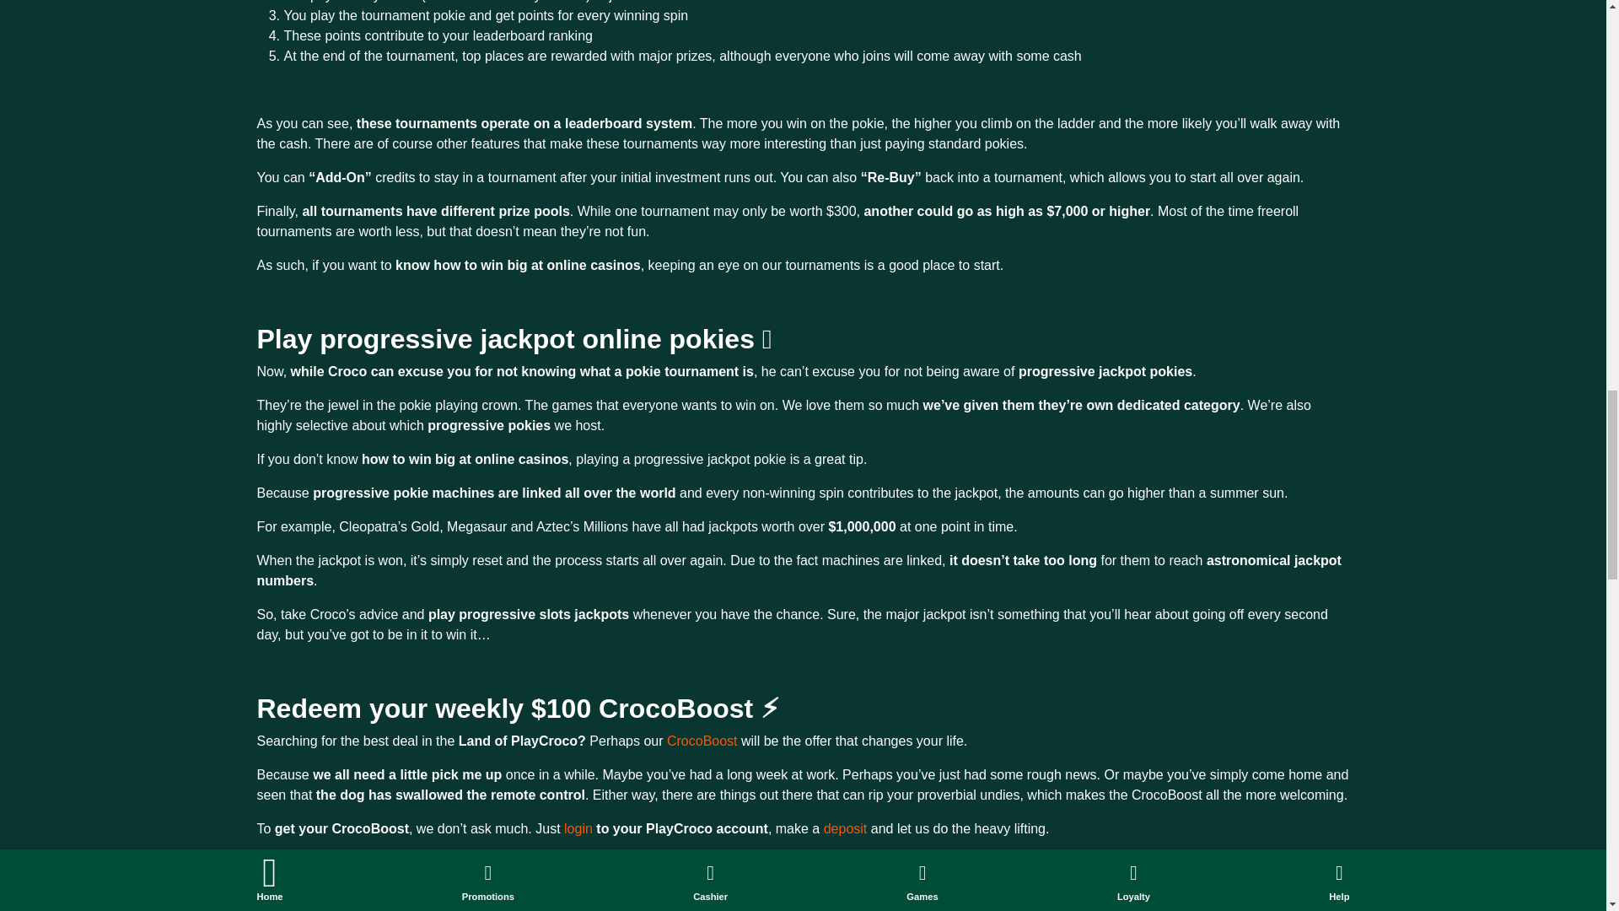  Describe the element at coordinates (847, 828) in the screenshot. I see `deposit` at that location.